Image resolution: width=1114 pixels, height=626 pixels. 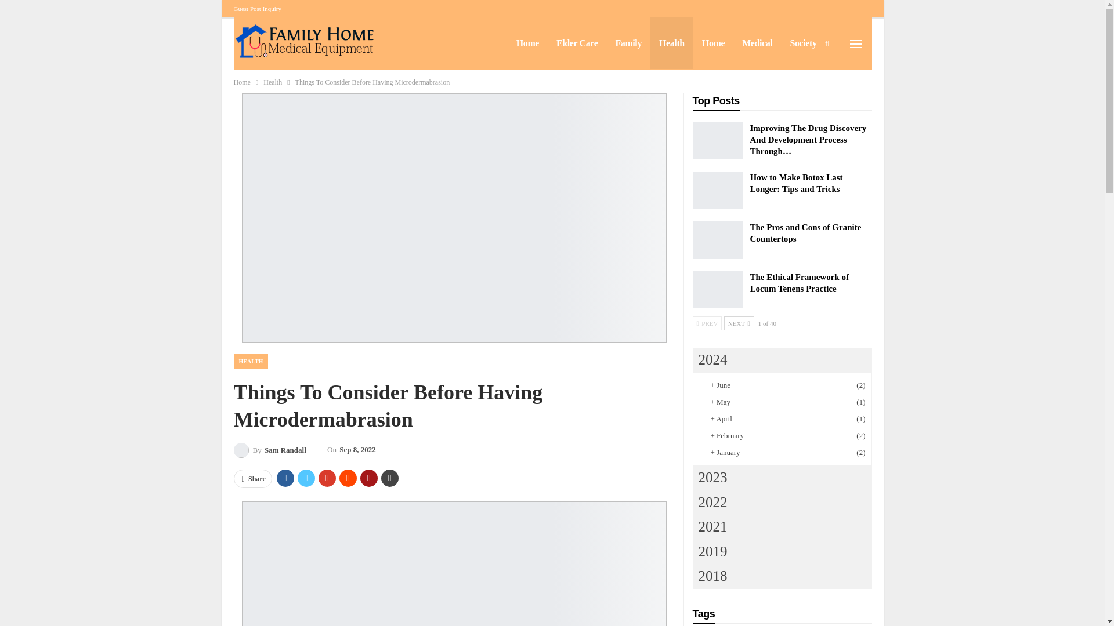 I want to click on HEALTH, so click(x=251, y=362).